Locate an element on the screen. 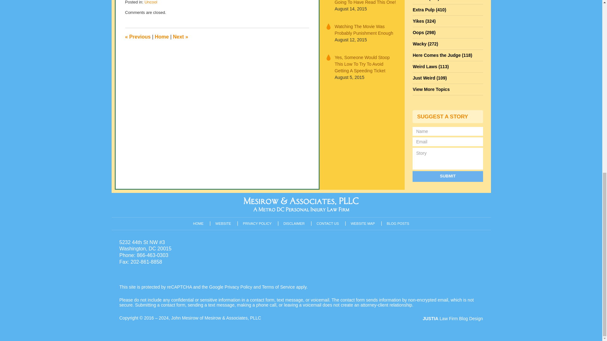  Uncool is located at coordinates (150, 2).